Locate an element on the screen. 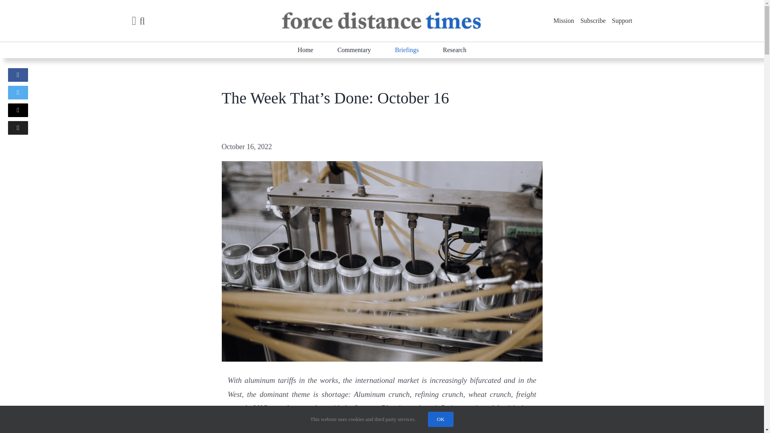 The width and height of the screenshot is (770, 433). Subscribe is located at coordinates (593, 21).